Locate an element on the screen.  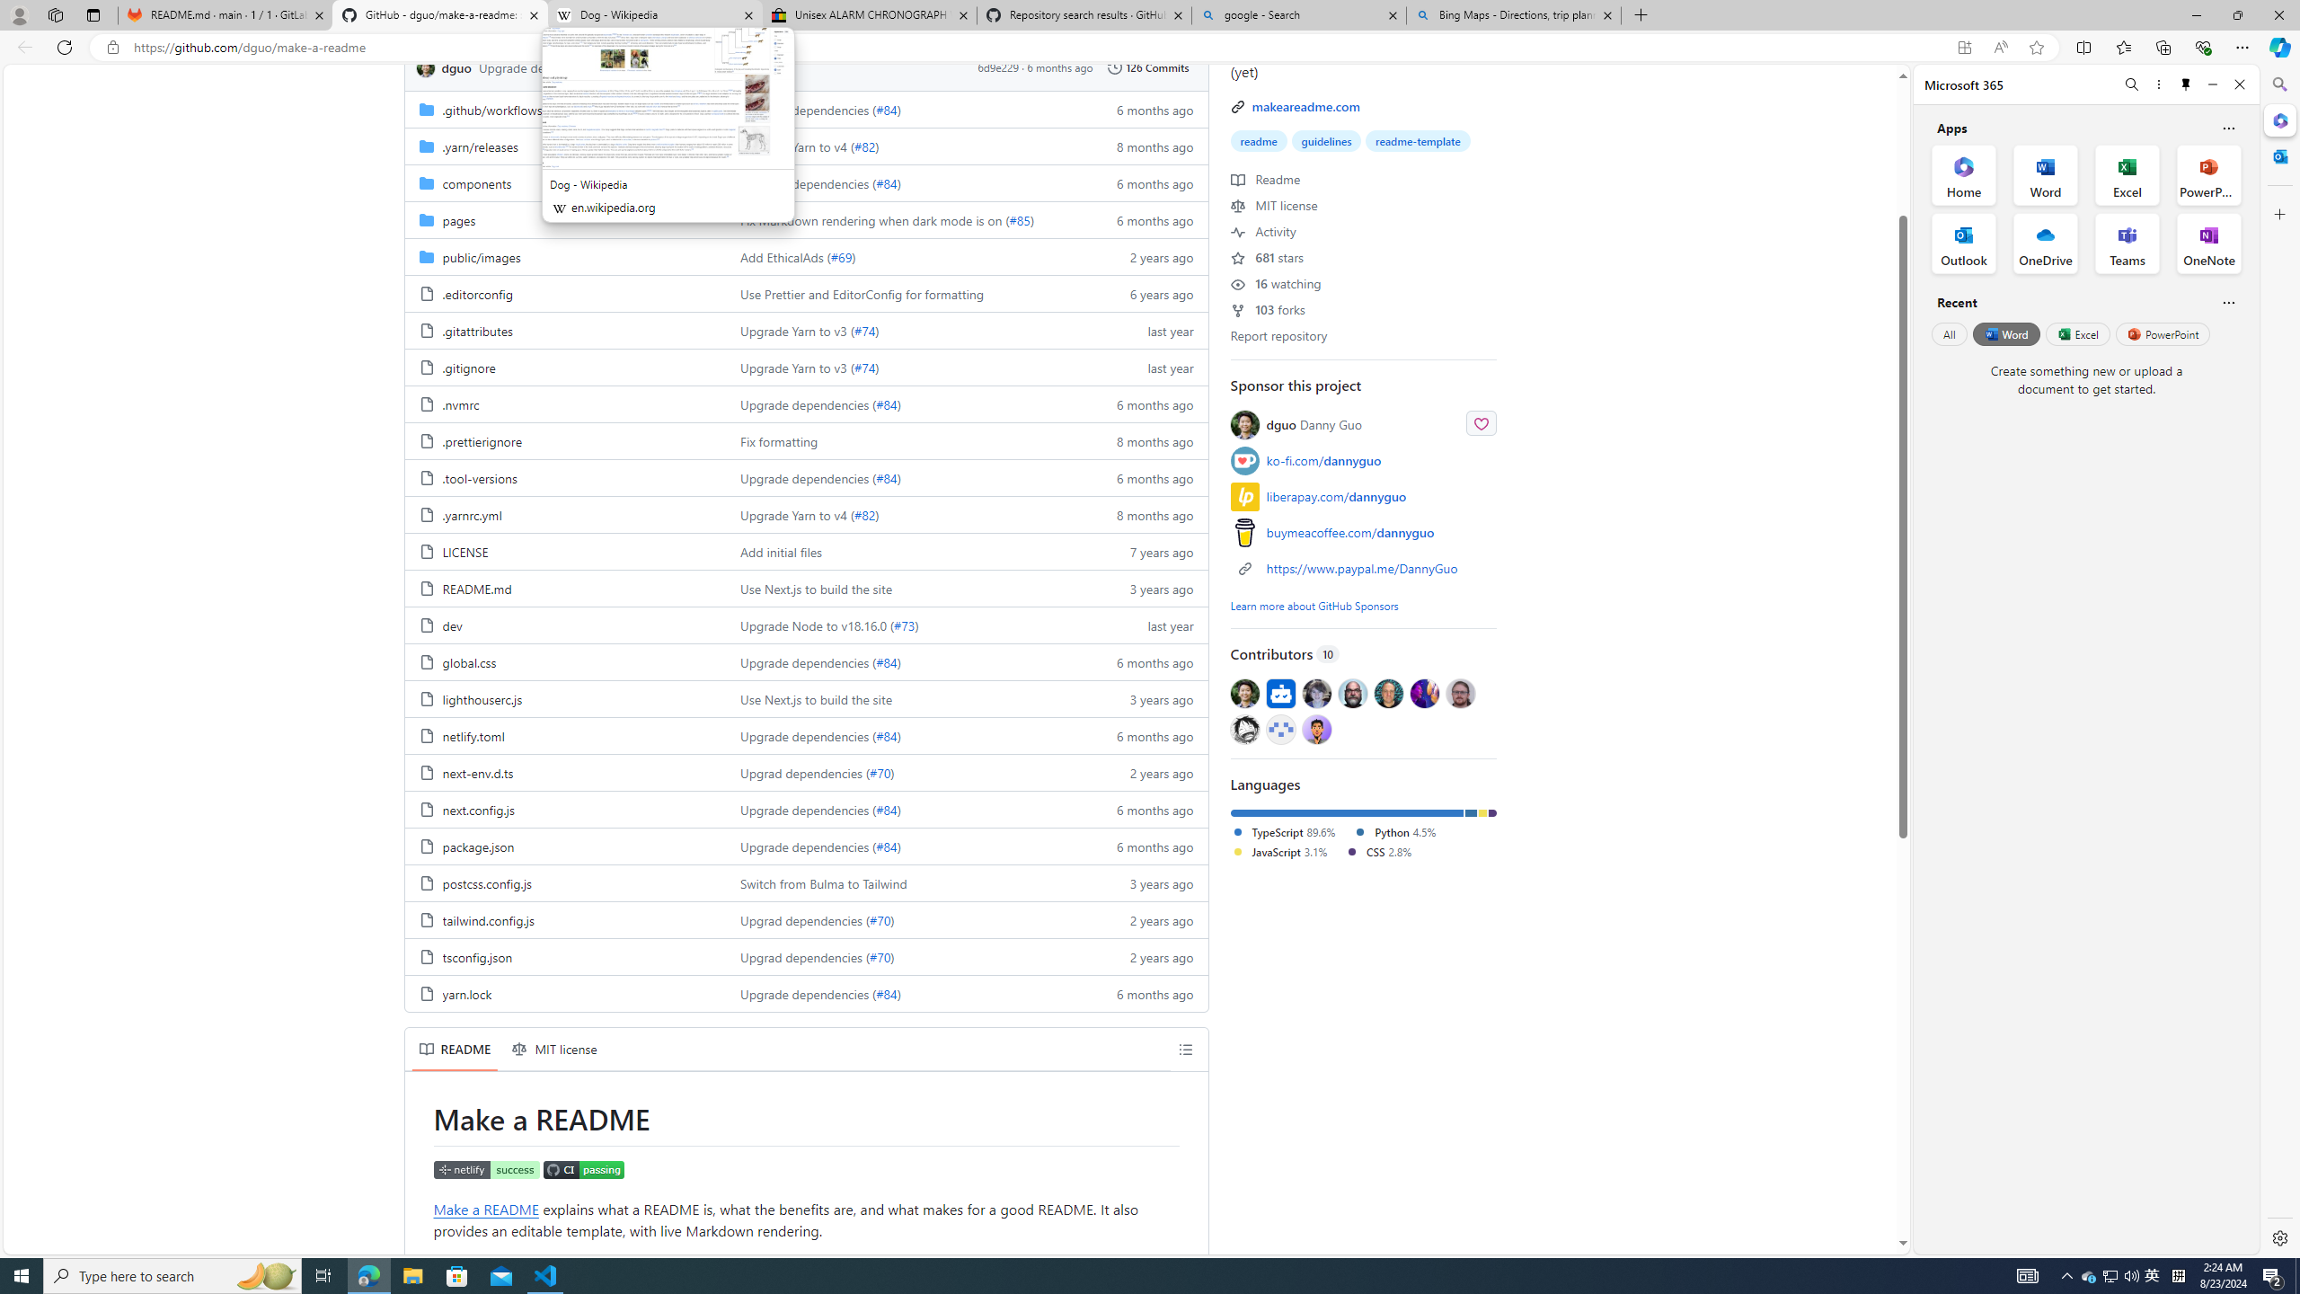
Fix formatting is located at coordinates (906, 440).